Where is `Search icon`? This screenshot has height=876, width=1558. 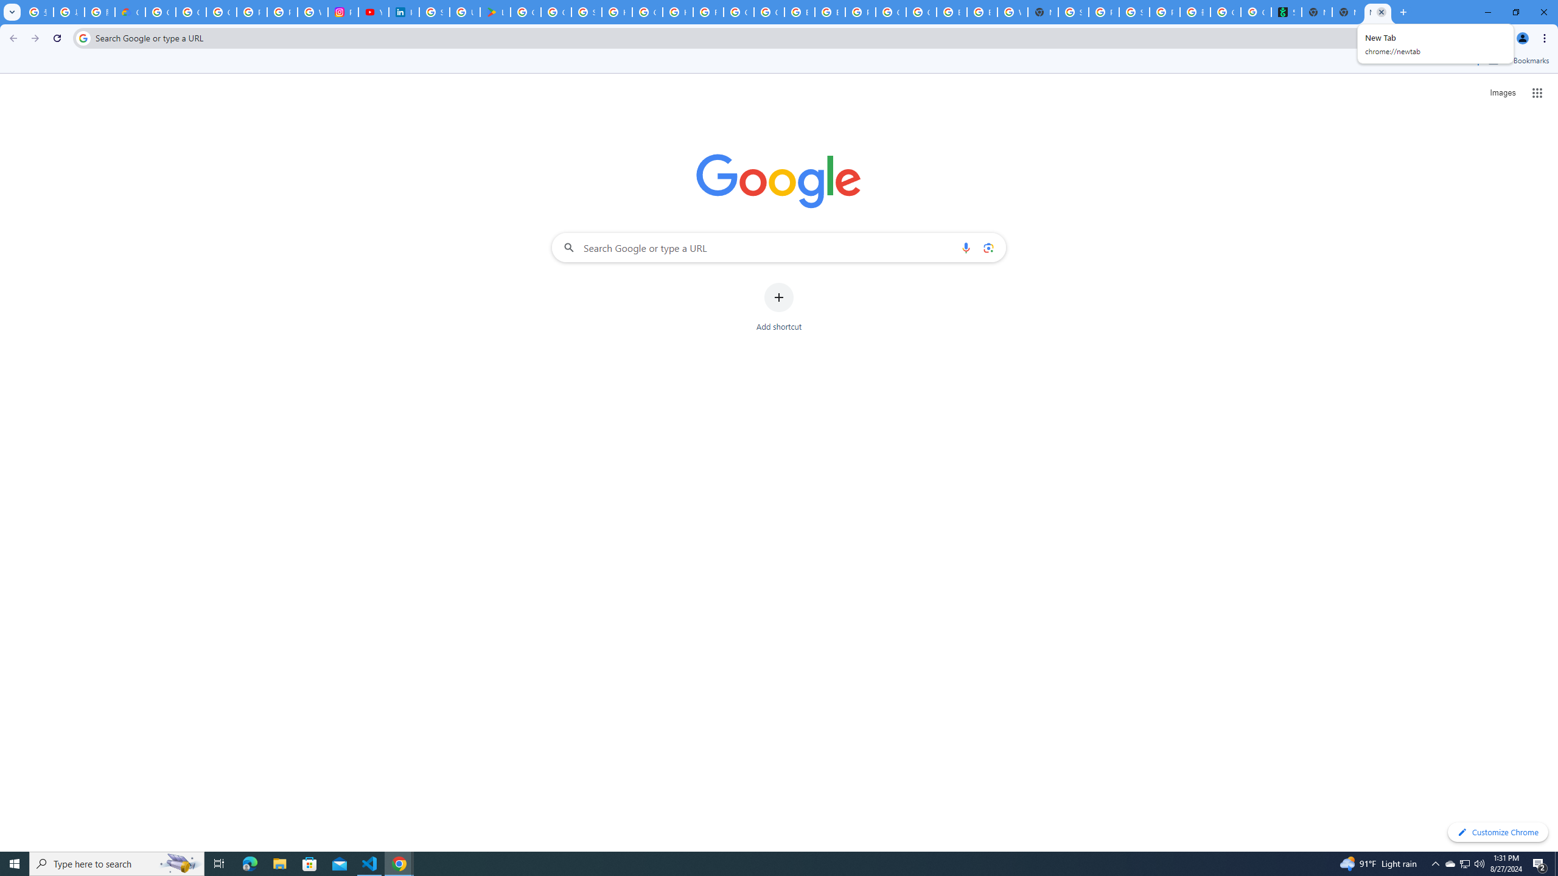 Search icon is located at coordinates (83, 38).